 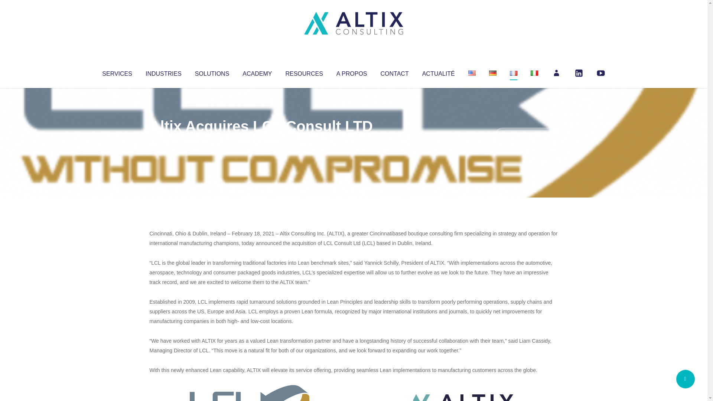 I want to click on INDUSTRIES, so click(x=163, y=72).